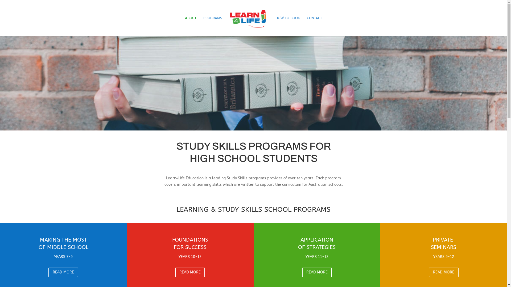  What do you see at coordinates (191, 26) in the screenshot?
I see `ABOUT` at bounding box center [191, 26].